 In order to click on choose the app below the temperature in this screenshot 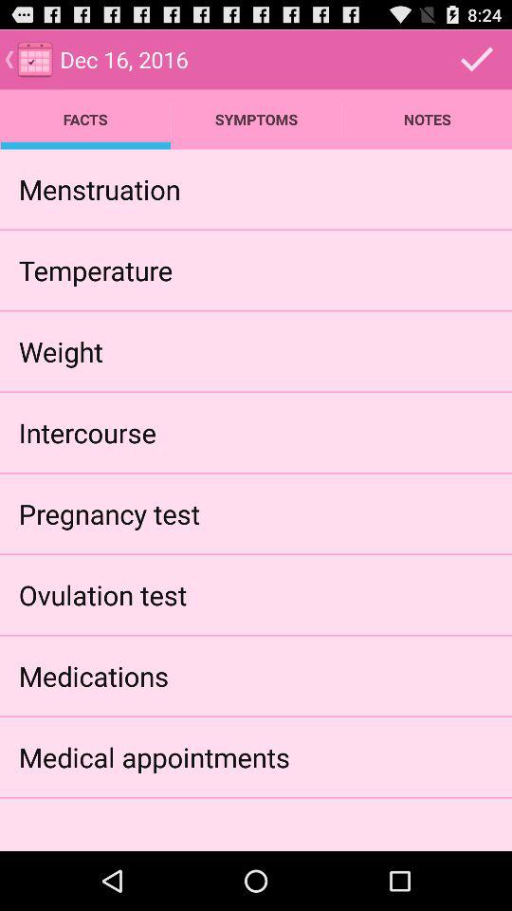, I will do `click(61, 351)`.